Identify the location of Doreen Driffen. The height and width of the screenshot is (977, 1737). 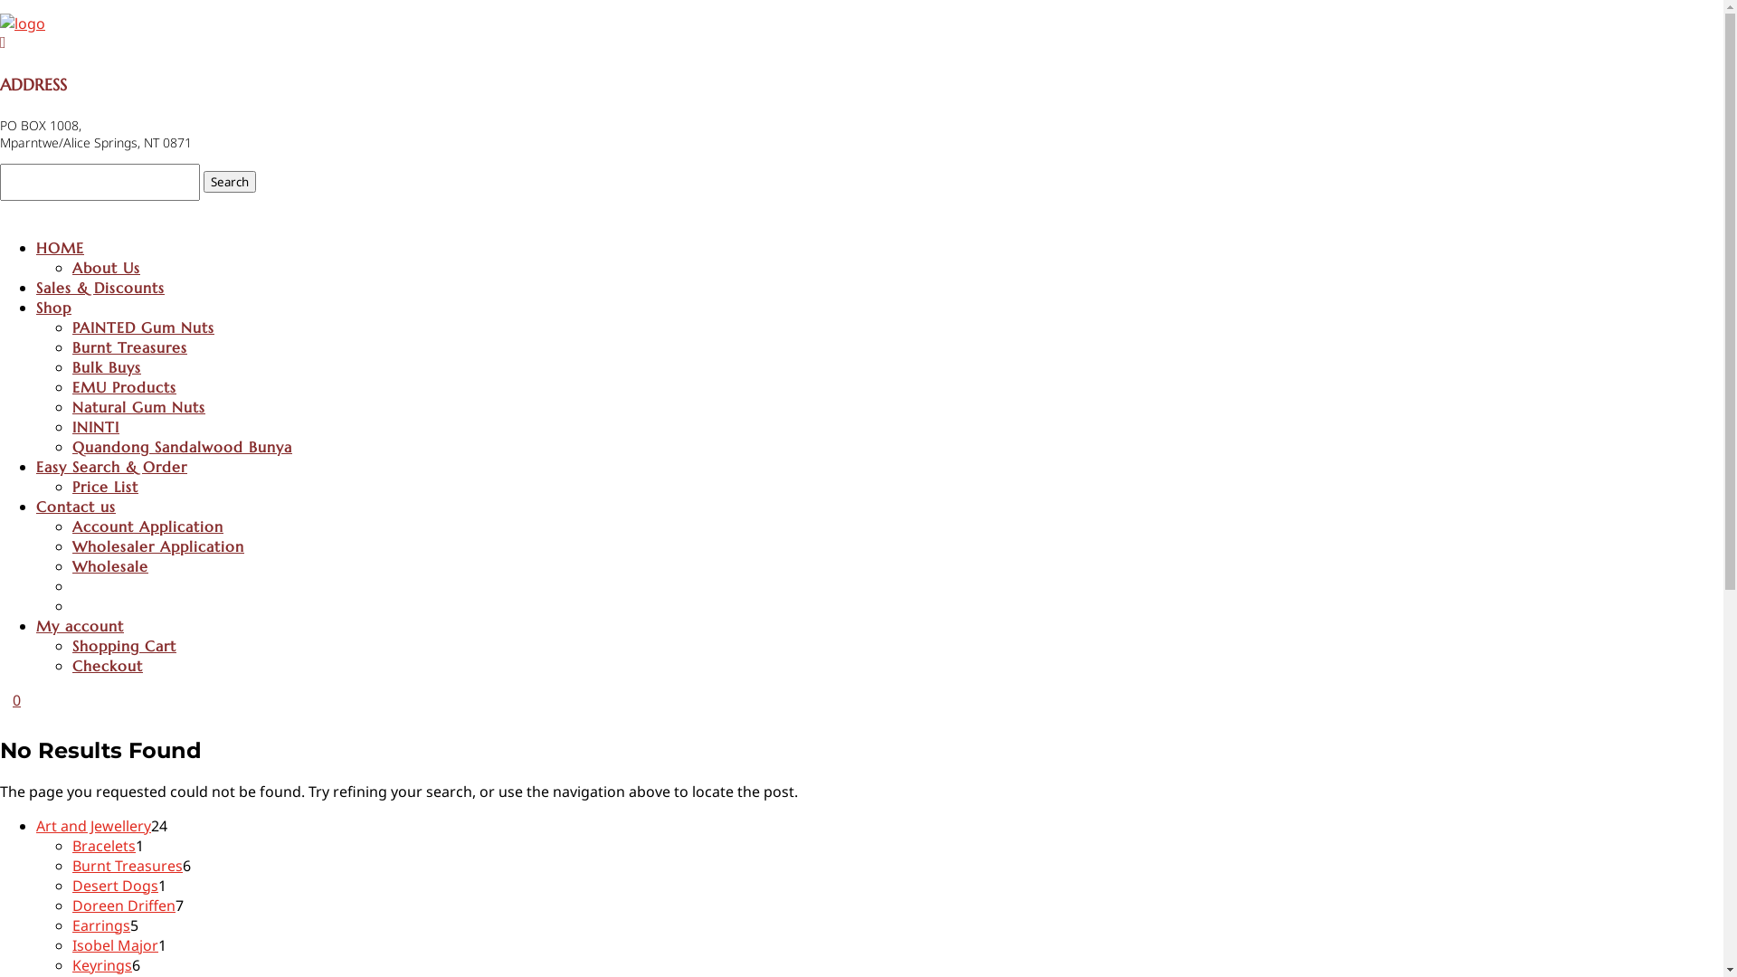
(124, 906).